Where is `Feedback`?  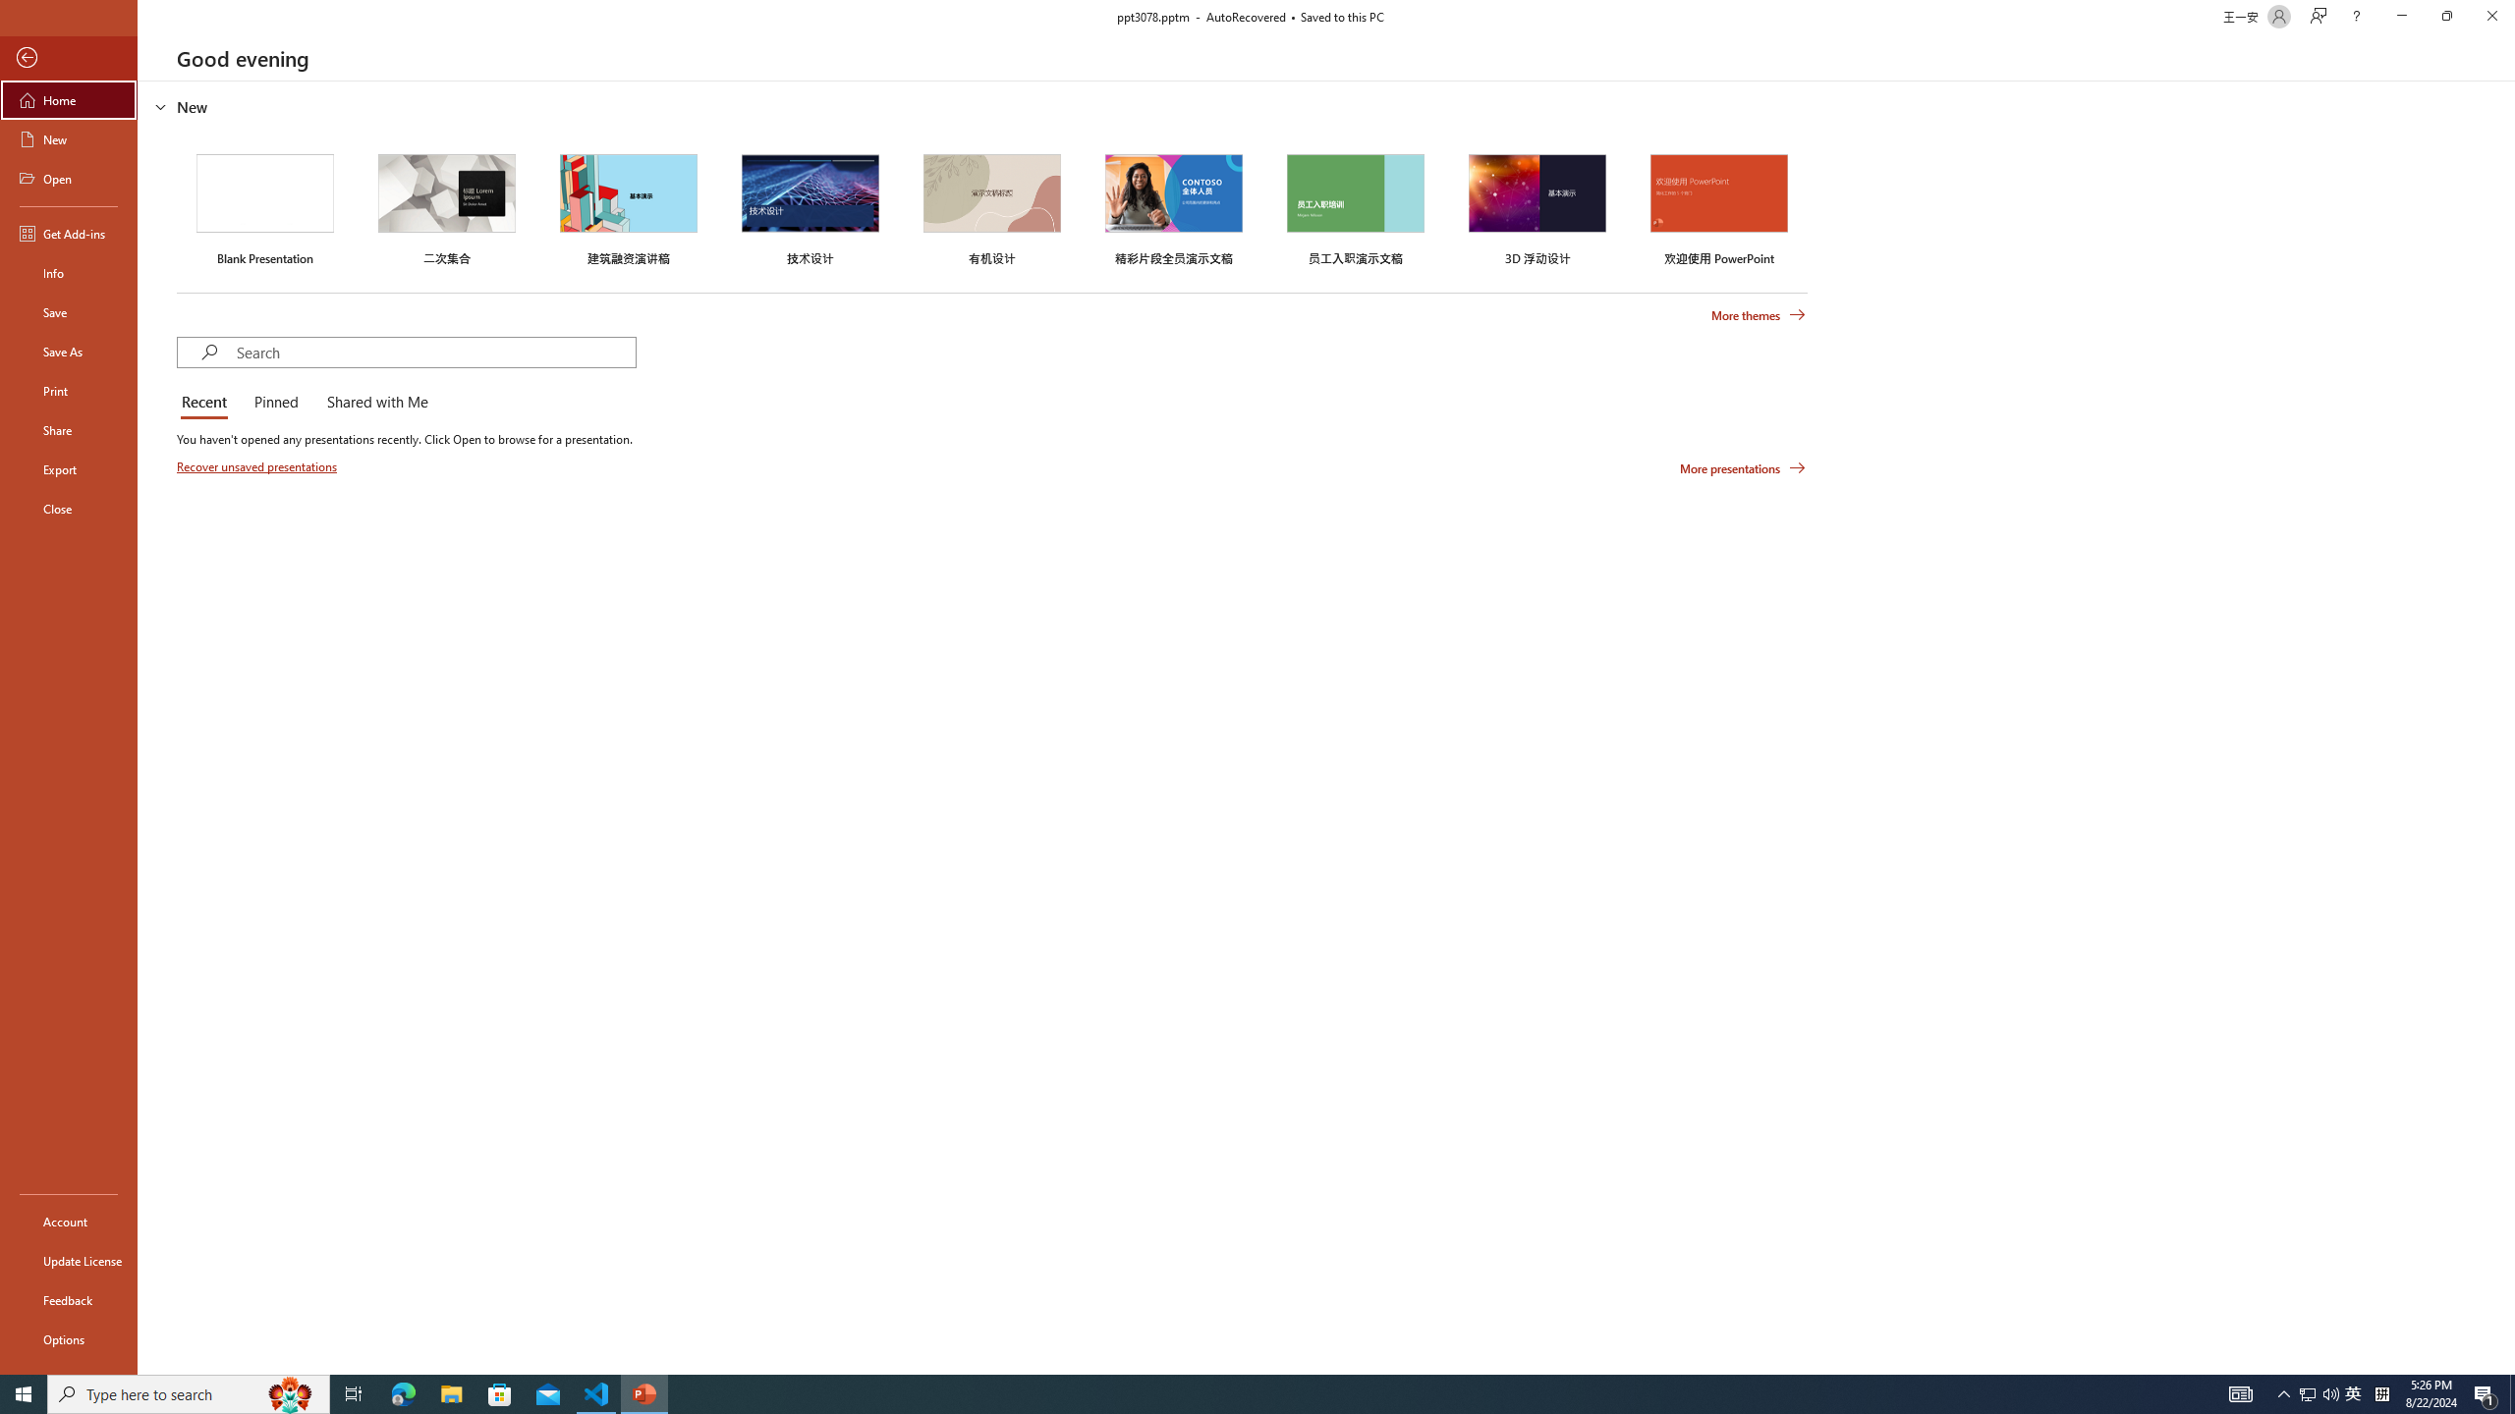
Feedback is located at coordinates (69, 1300).